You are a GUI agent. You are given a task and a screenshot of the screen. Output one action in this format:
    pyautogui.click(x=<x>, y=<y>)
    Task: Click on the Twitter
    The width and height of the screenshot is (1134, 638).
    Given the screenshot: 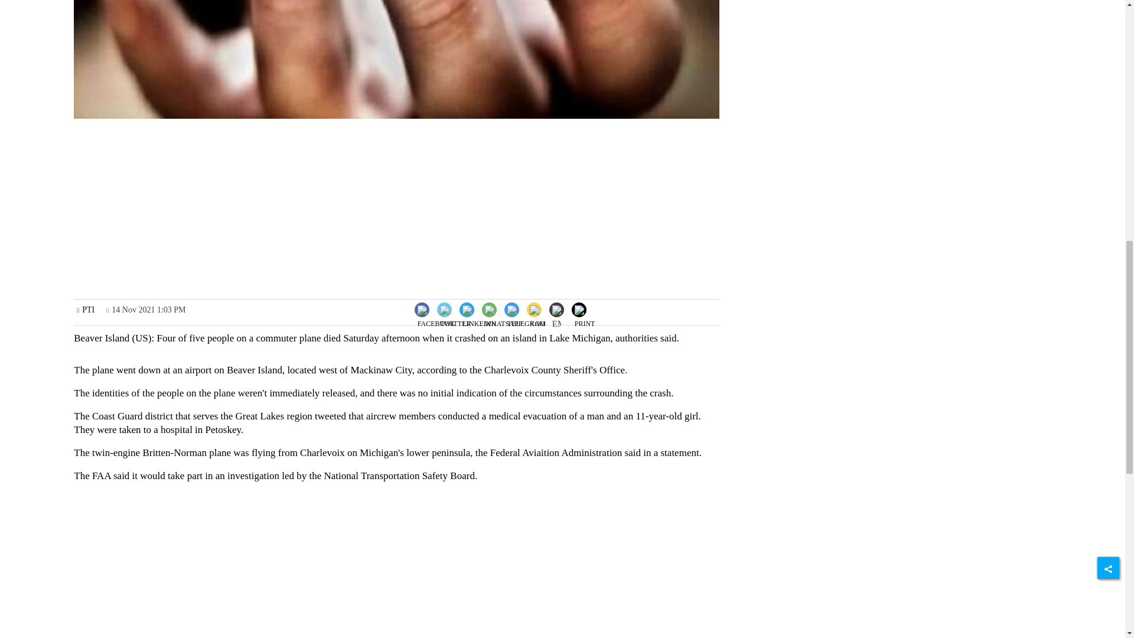 What is the action you would take?
    pyautogui.click(x=455, y=308)
    